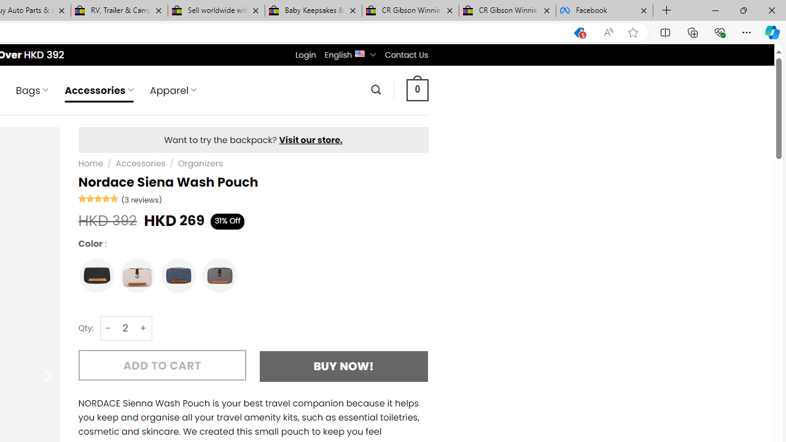 The height and width of the screenshot is (442, 786). I want to click on RV, Trailer & Camper Steps & Ladders for sale | eBay, so click(119, 11).